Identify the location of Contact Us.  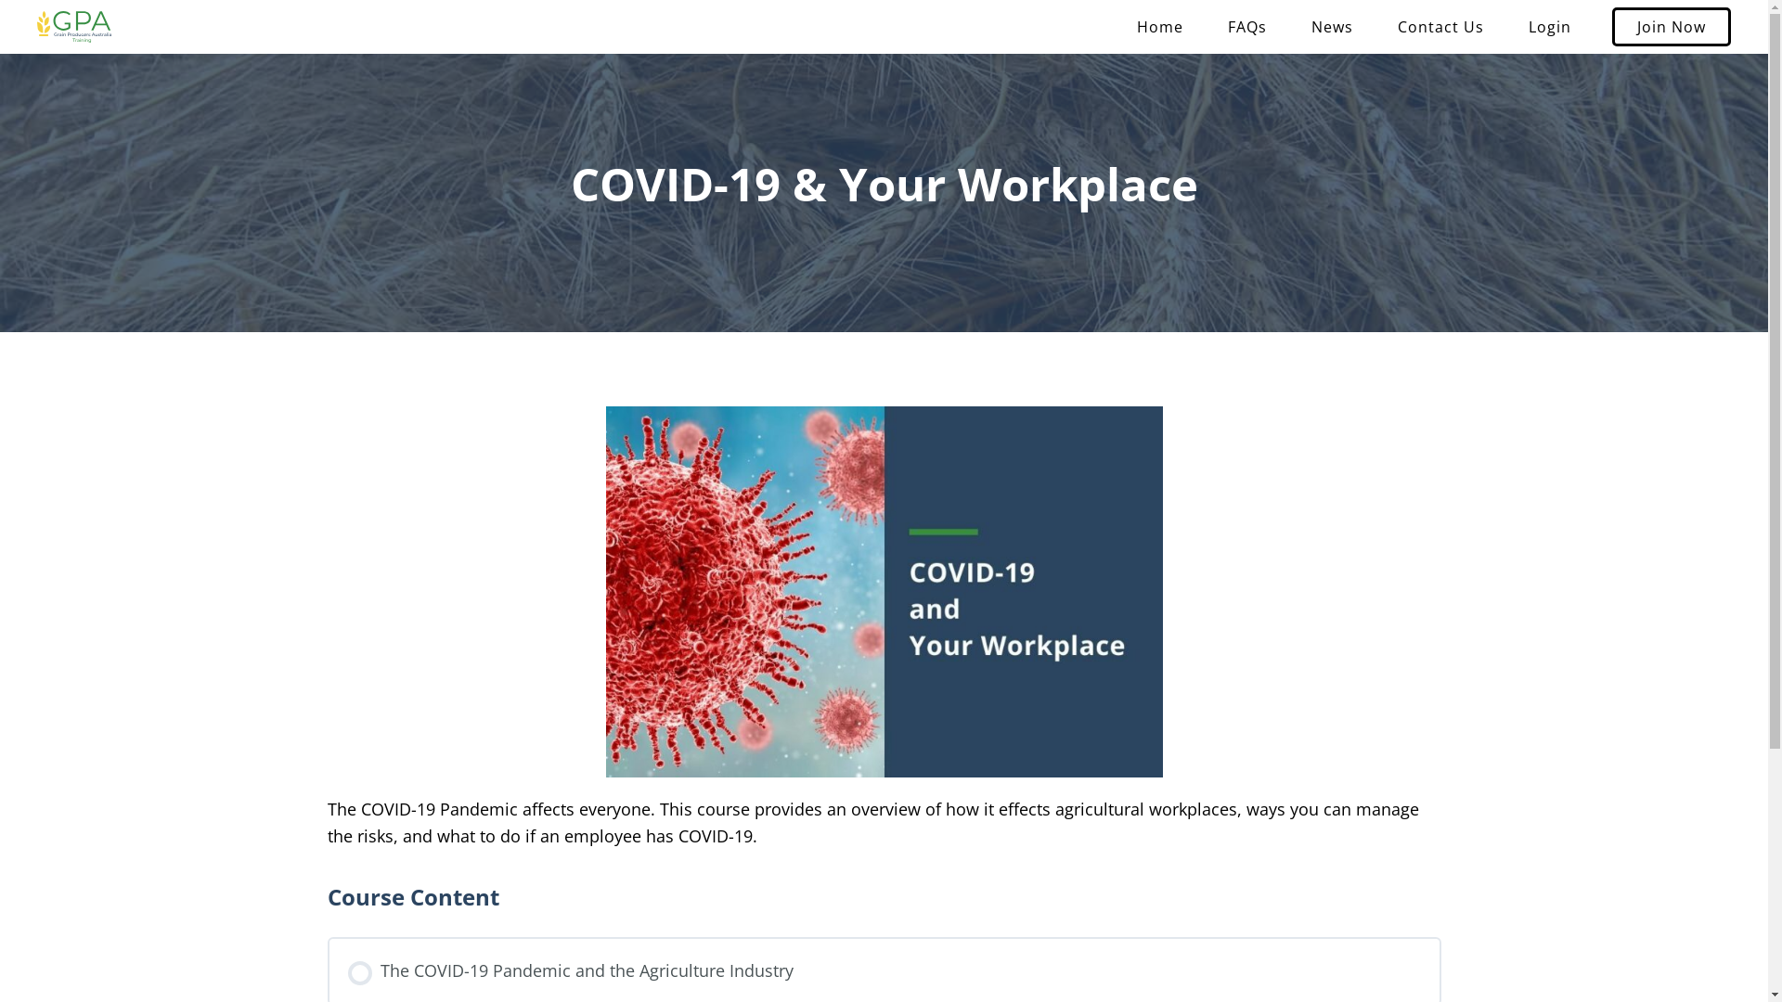
(1440, 27).